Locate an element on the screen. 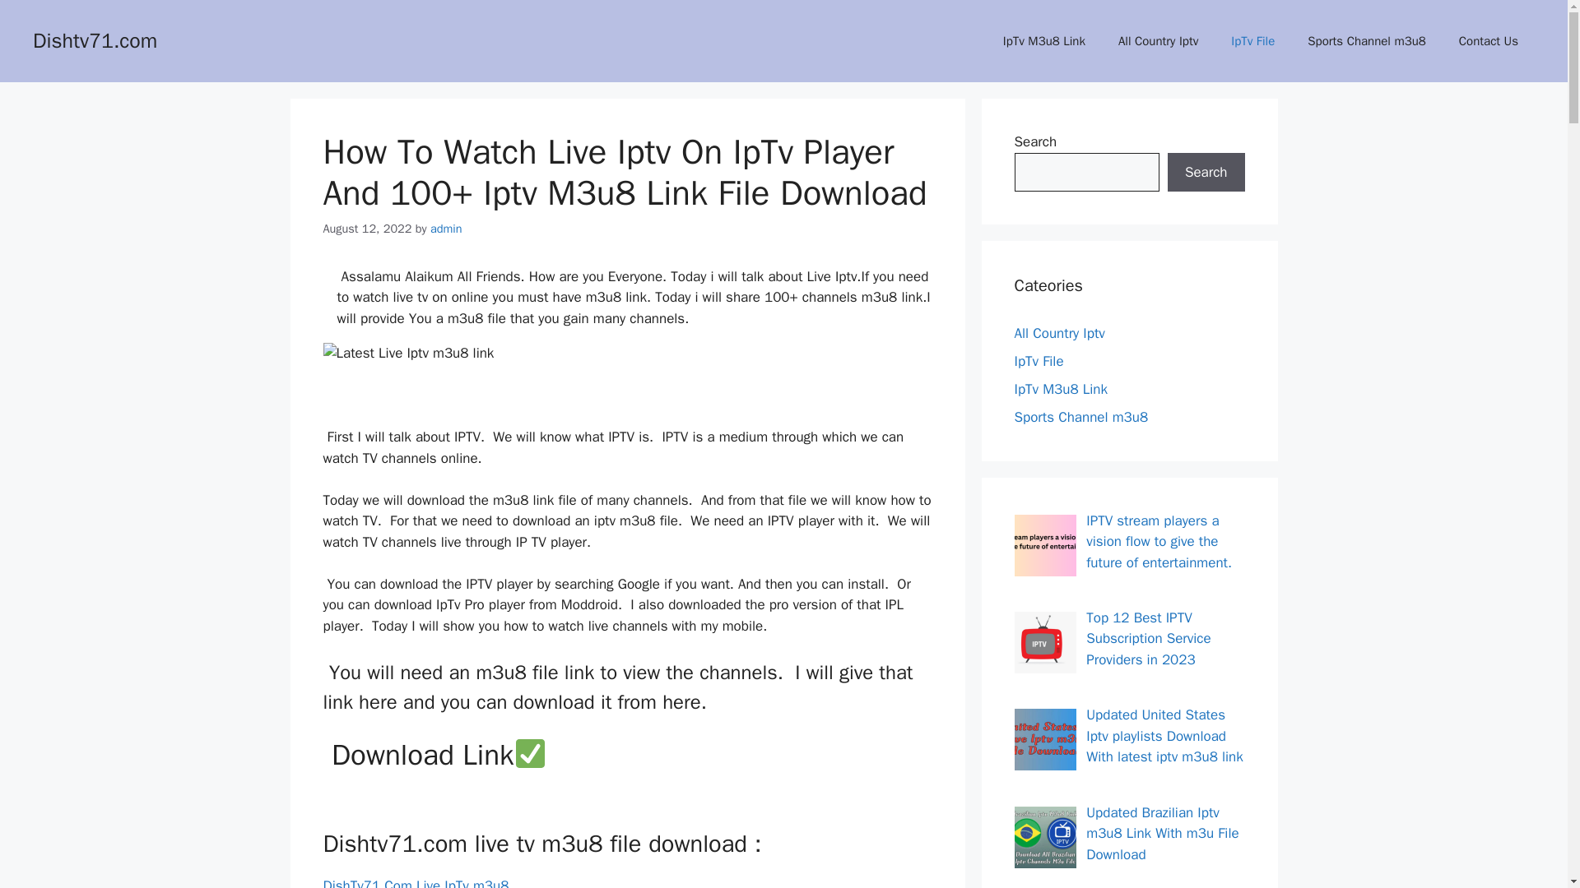 Image resolution: width=1580 pixels, height=888 pixels. All Country Iptv is located at coordinates (1059, 333).